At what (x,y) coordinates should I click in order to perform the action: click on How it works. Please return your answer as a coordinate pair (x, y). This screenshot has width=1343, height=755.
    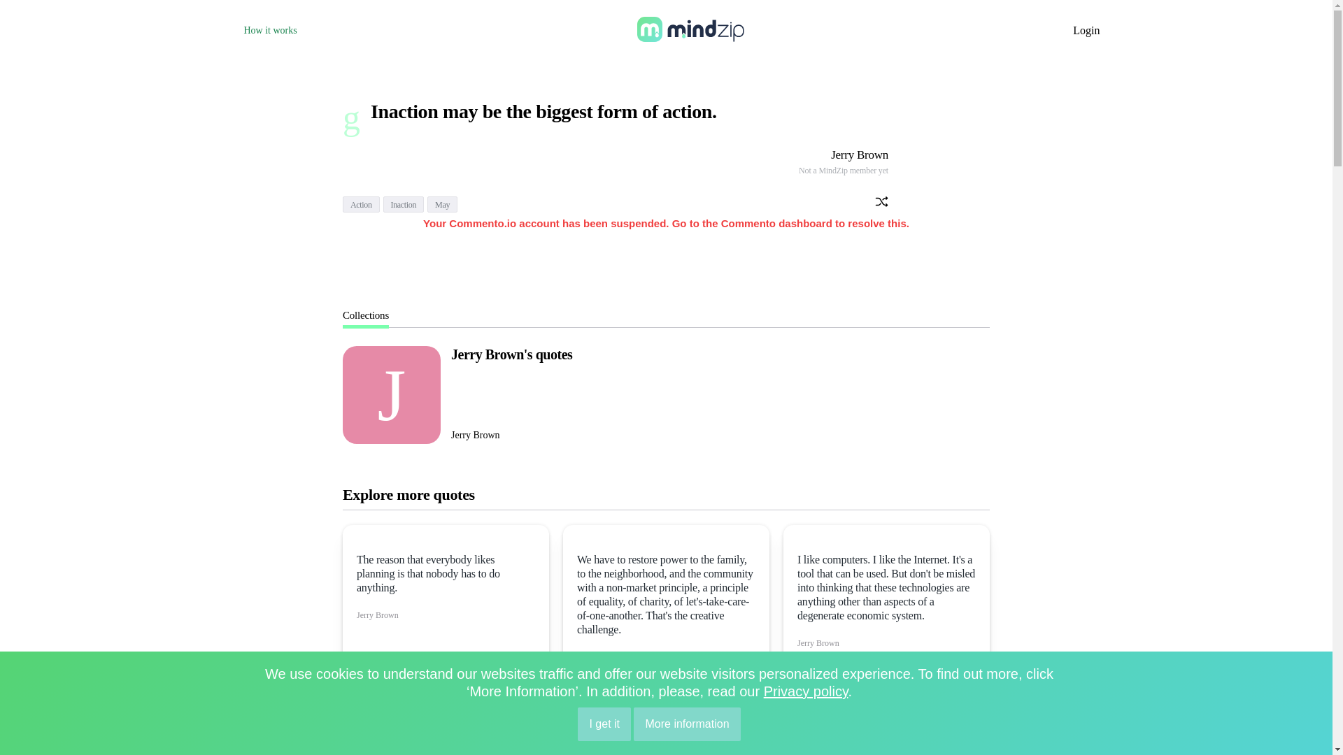
    Looking at the image, I should click on (270, 29).